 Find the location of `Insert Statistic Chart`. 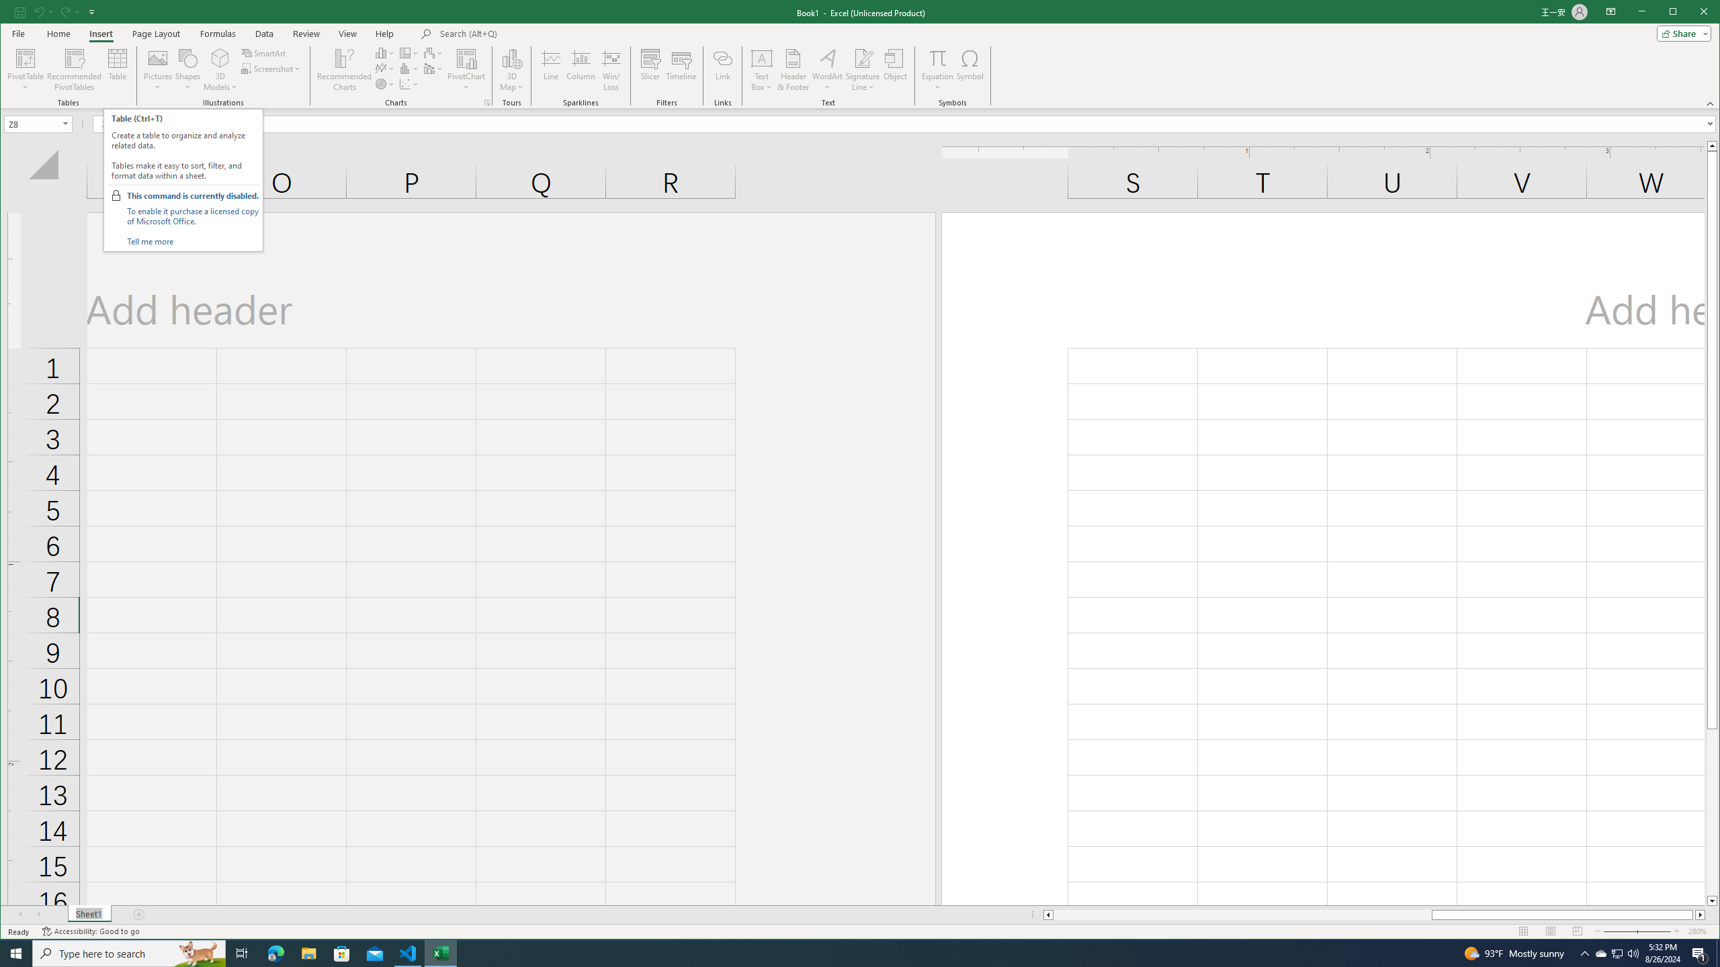

Insert Statistic Chart is located at coordinates (408, 954).